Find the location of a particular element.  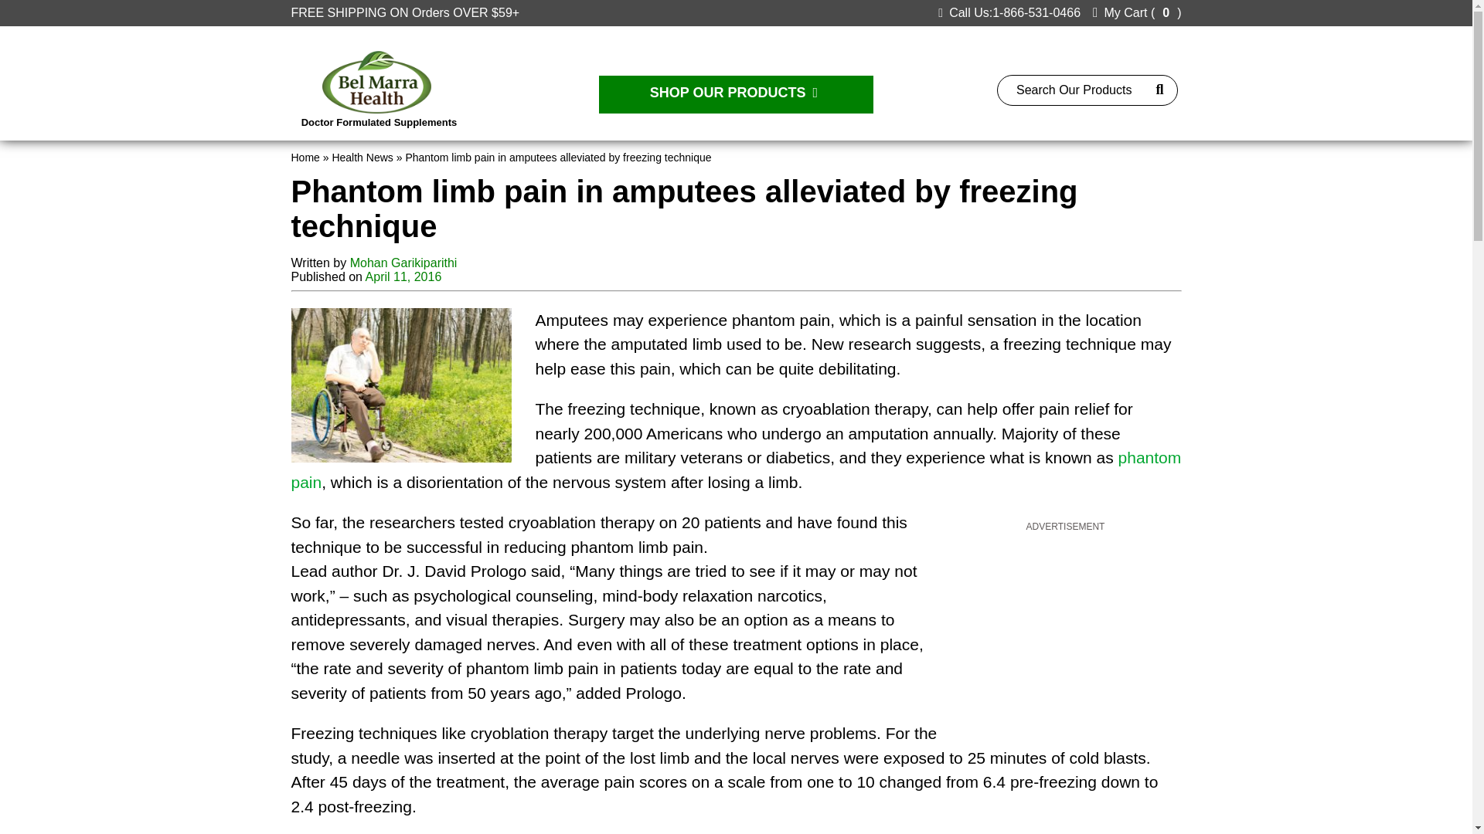

SHOP OUR PRODUCTS is located at coordinates (736, 94).